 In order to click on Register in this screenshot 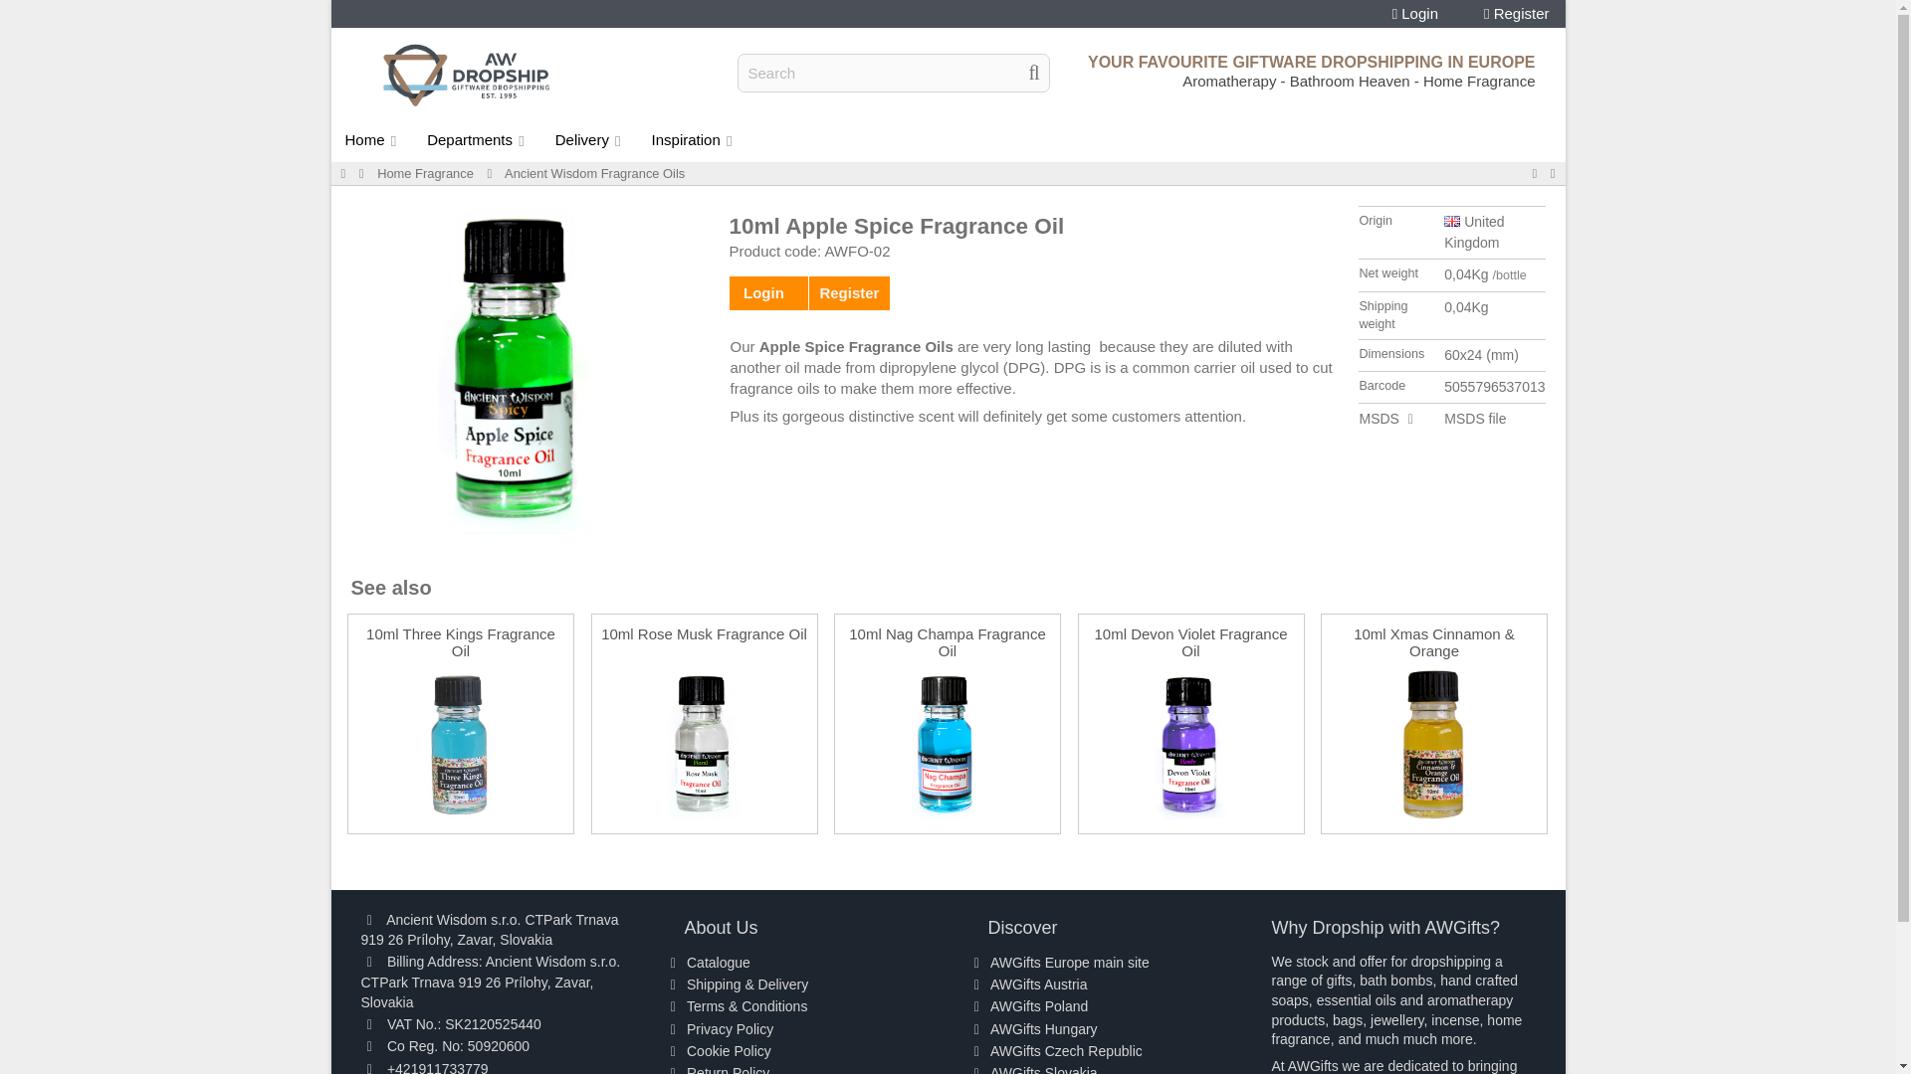, I will do `click(1517, 14)`.